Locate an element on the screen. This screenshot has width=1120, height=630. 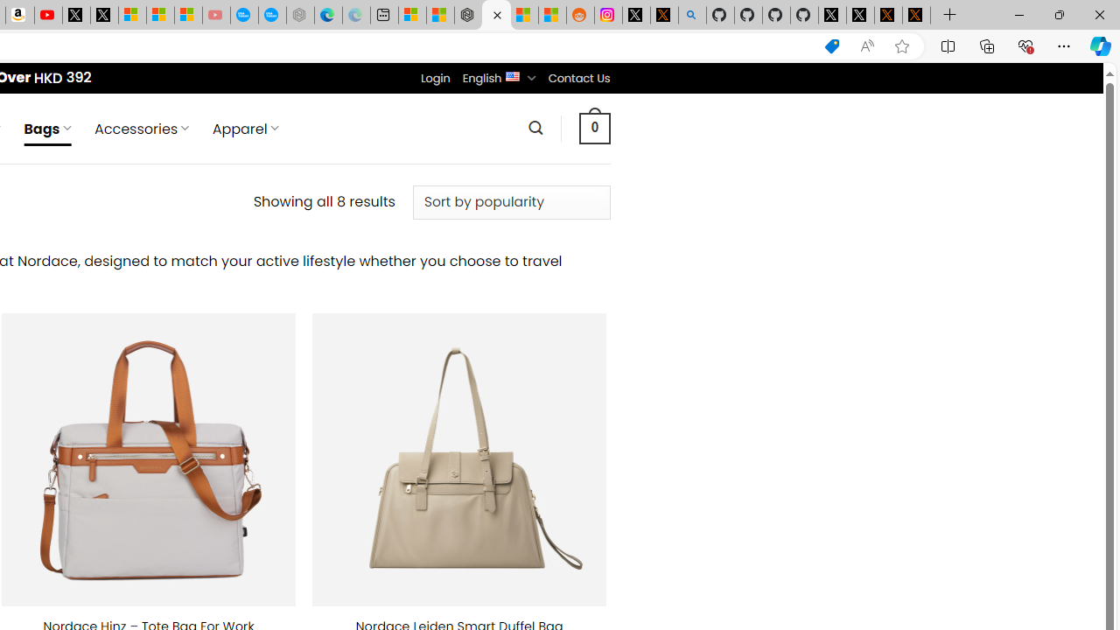
Login is located at coordinates (435, 78).